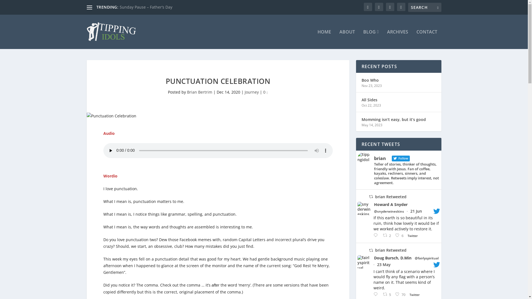  What do you see at coordinates (393, 258) in the screenshot?
I see `Doug Bursch, D.Min` at bounding box center [393, 258].